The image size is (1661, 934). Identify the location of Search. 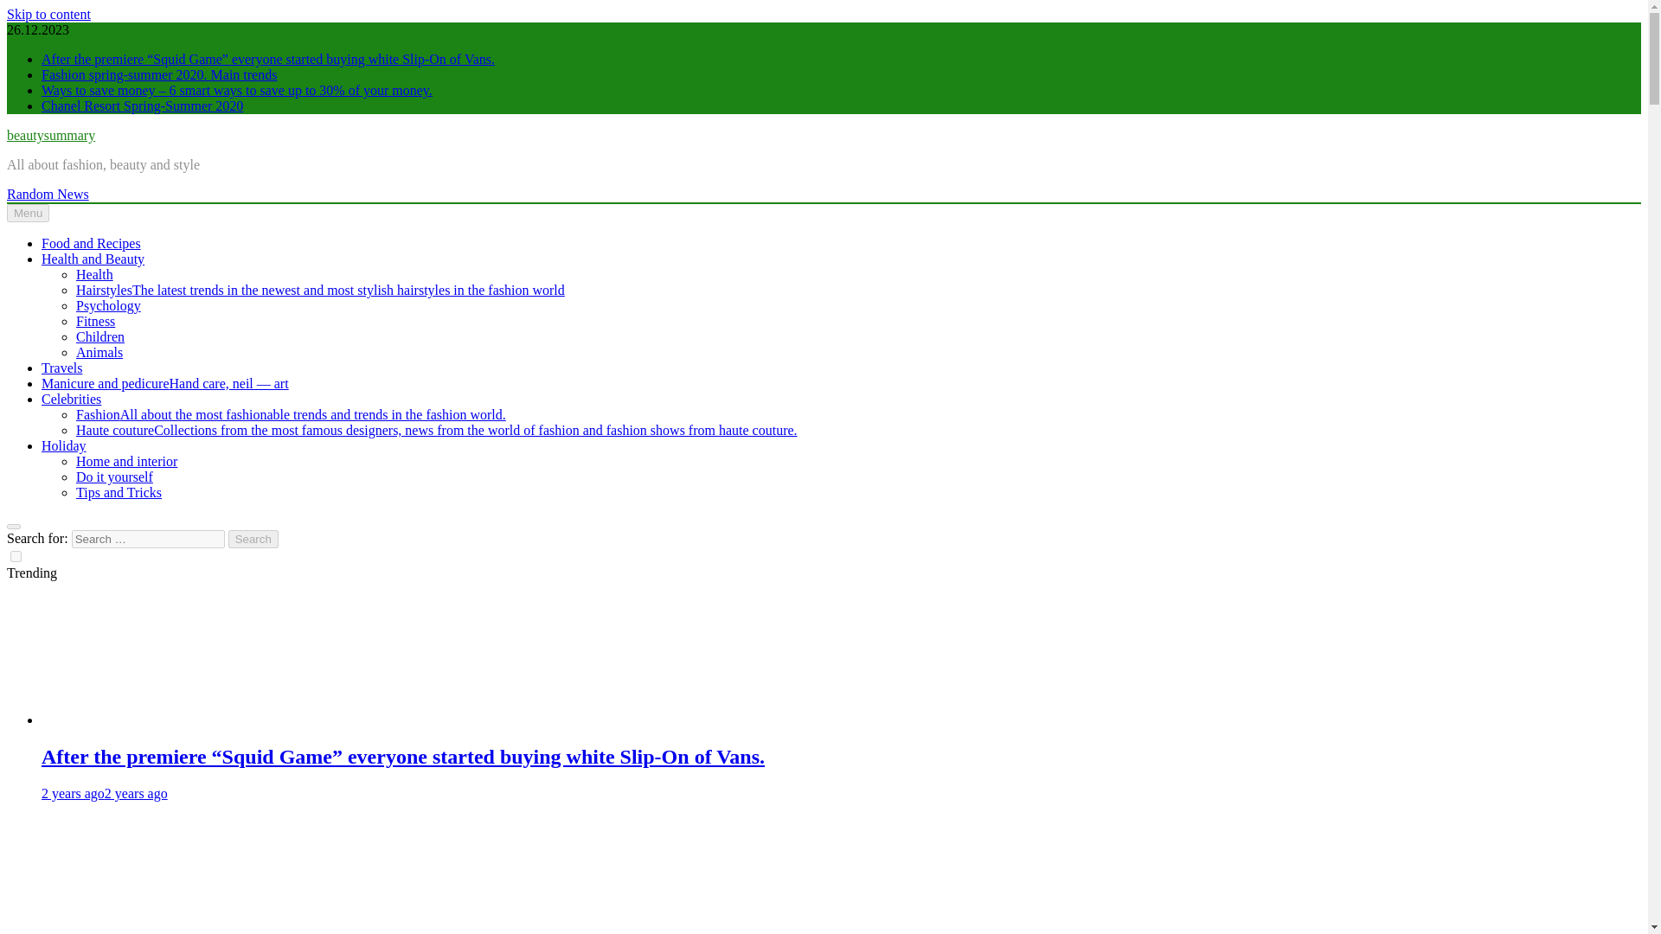
(253, 539).